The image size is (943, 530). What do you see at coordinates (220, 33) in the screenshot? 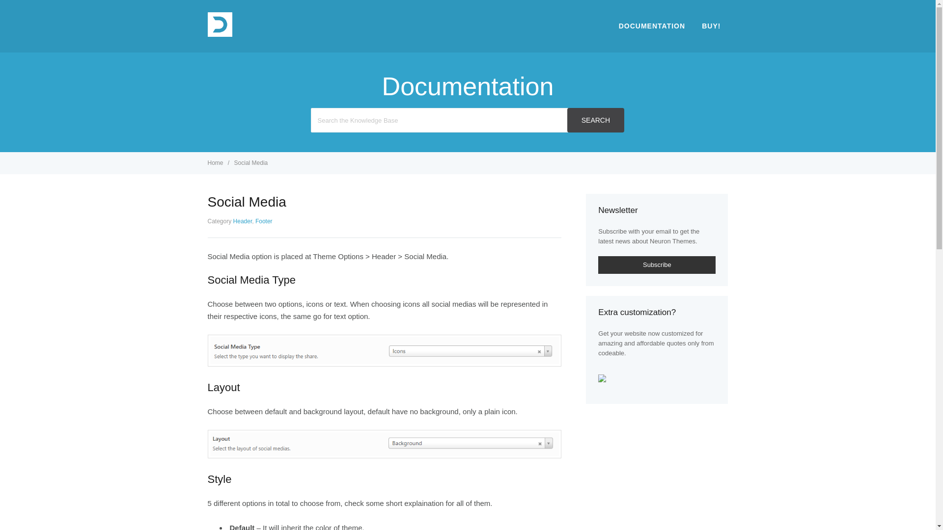
I see `NeuronThemes` at bounding box center [220, 33].